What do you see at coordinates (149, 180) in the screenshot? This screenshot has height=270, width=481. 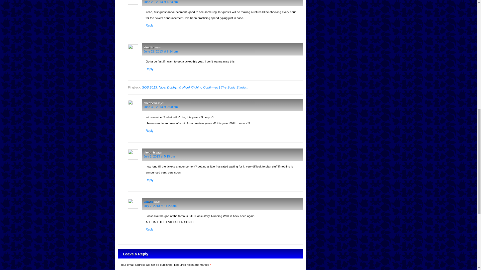 I see `Reply` at bounding box center [149, 180].